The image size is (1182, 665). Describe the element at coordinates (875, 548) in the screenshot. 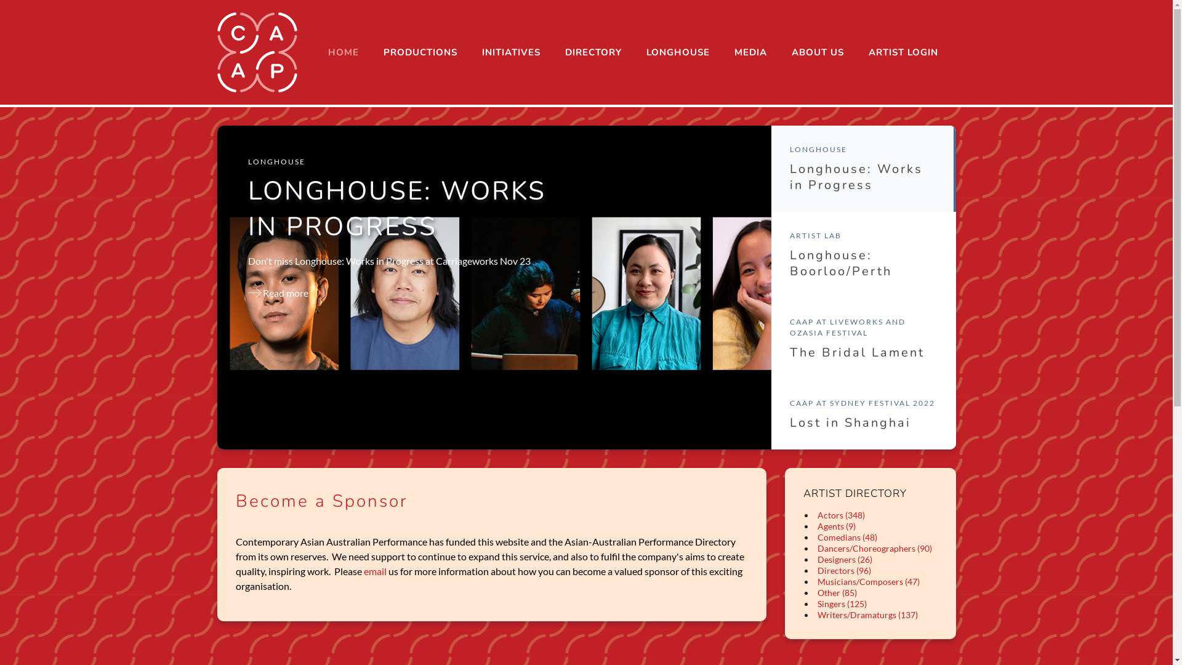

I see `Dancers/Choreographers (90)` at that location.